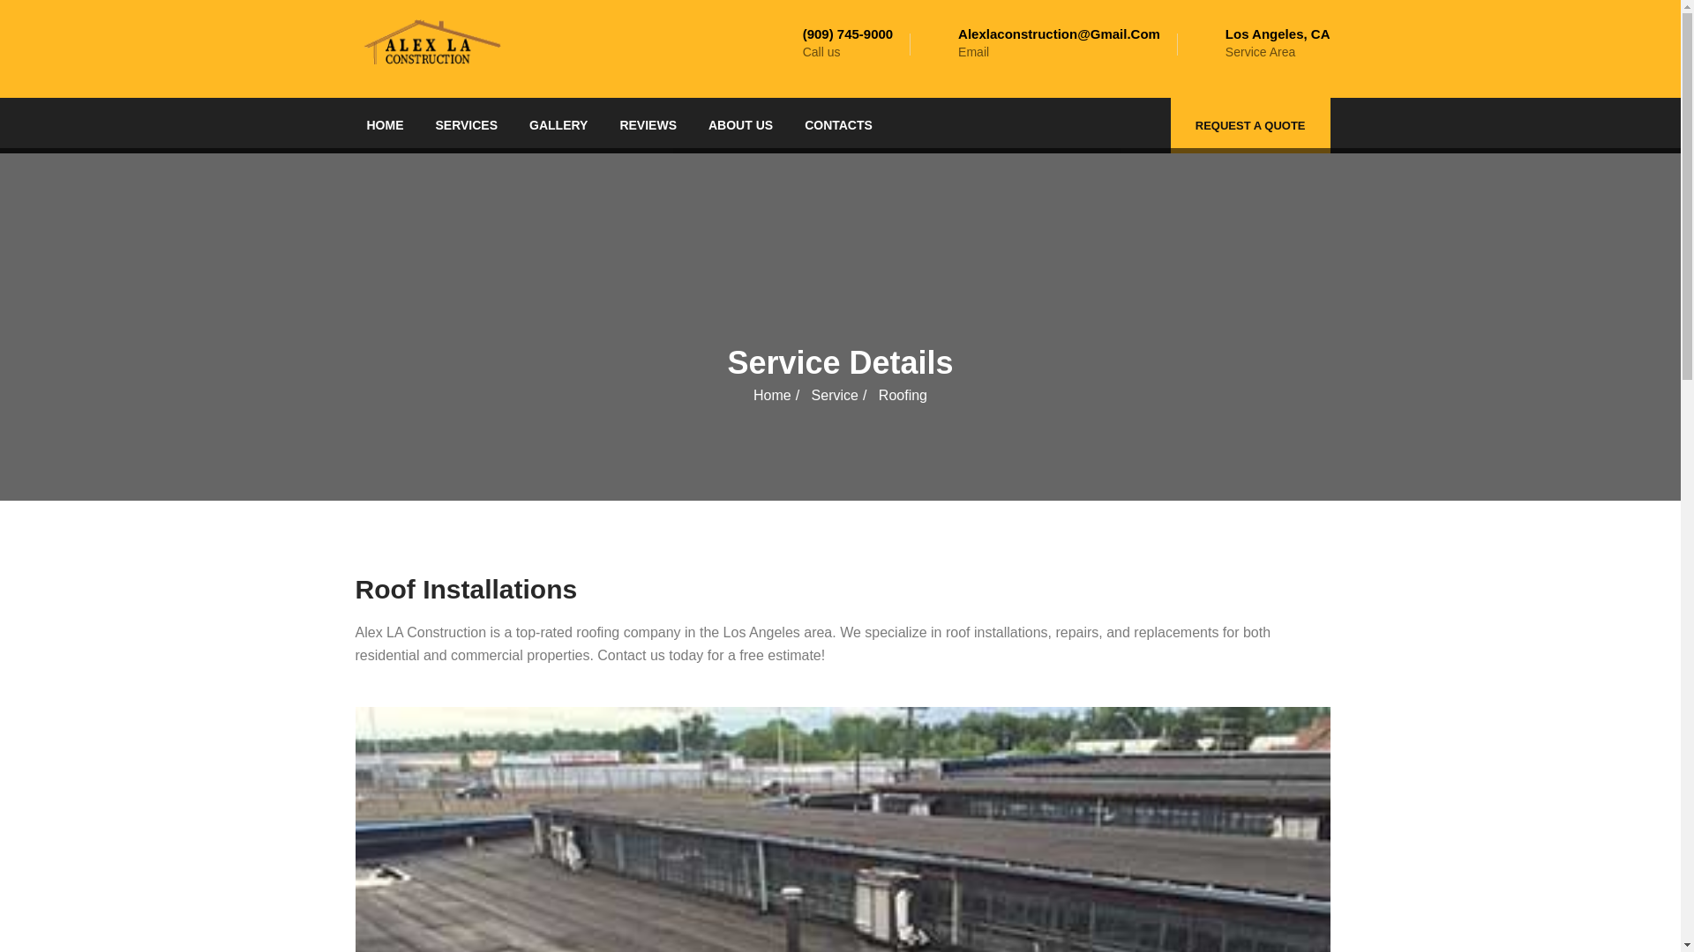  Describe the element at coordinates (741, 125) in the screenshot. I see `ABOUT US` at that location.